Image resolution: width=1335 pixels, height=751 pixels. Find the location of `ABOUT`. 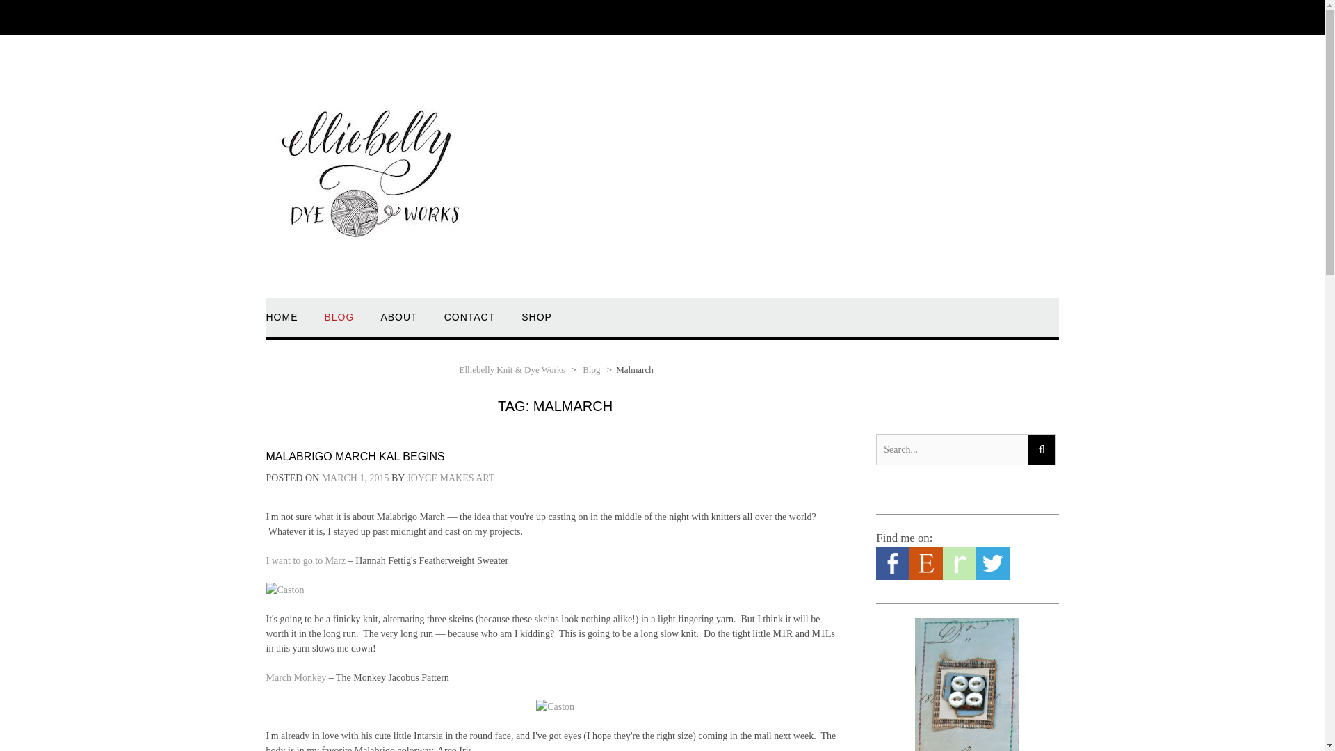

ABOUT is located at coordinates (398, 323).